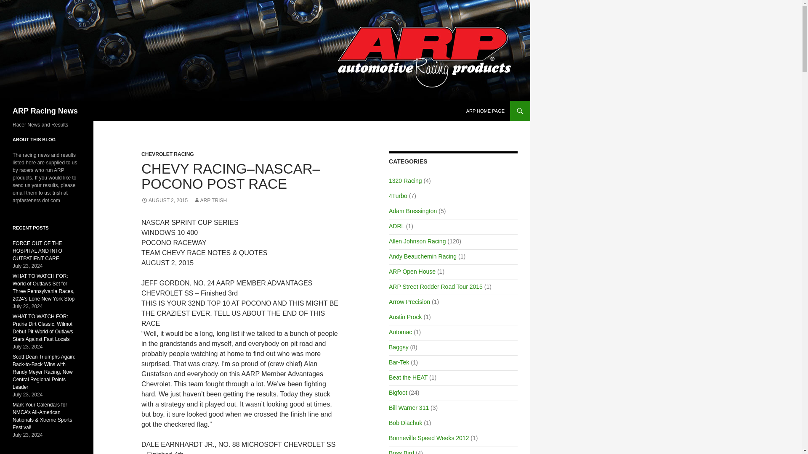 The height and width of the screenshot is (454, 808). Describe the element at coordinates (396, 226) in the screenshot. I see `ADRL` at that location.